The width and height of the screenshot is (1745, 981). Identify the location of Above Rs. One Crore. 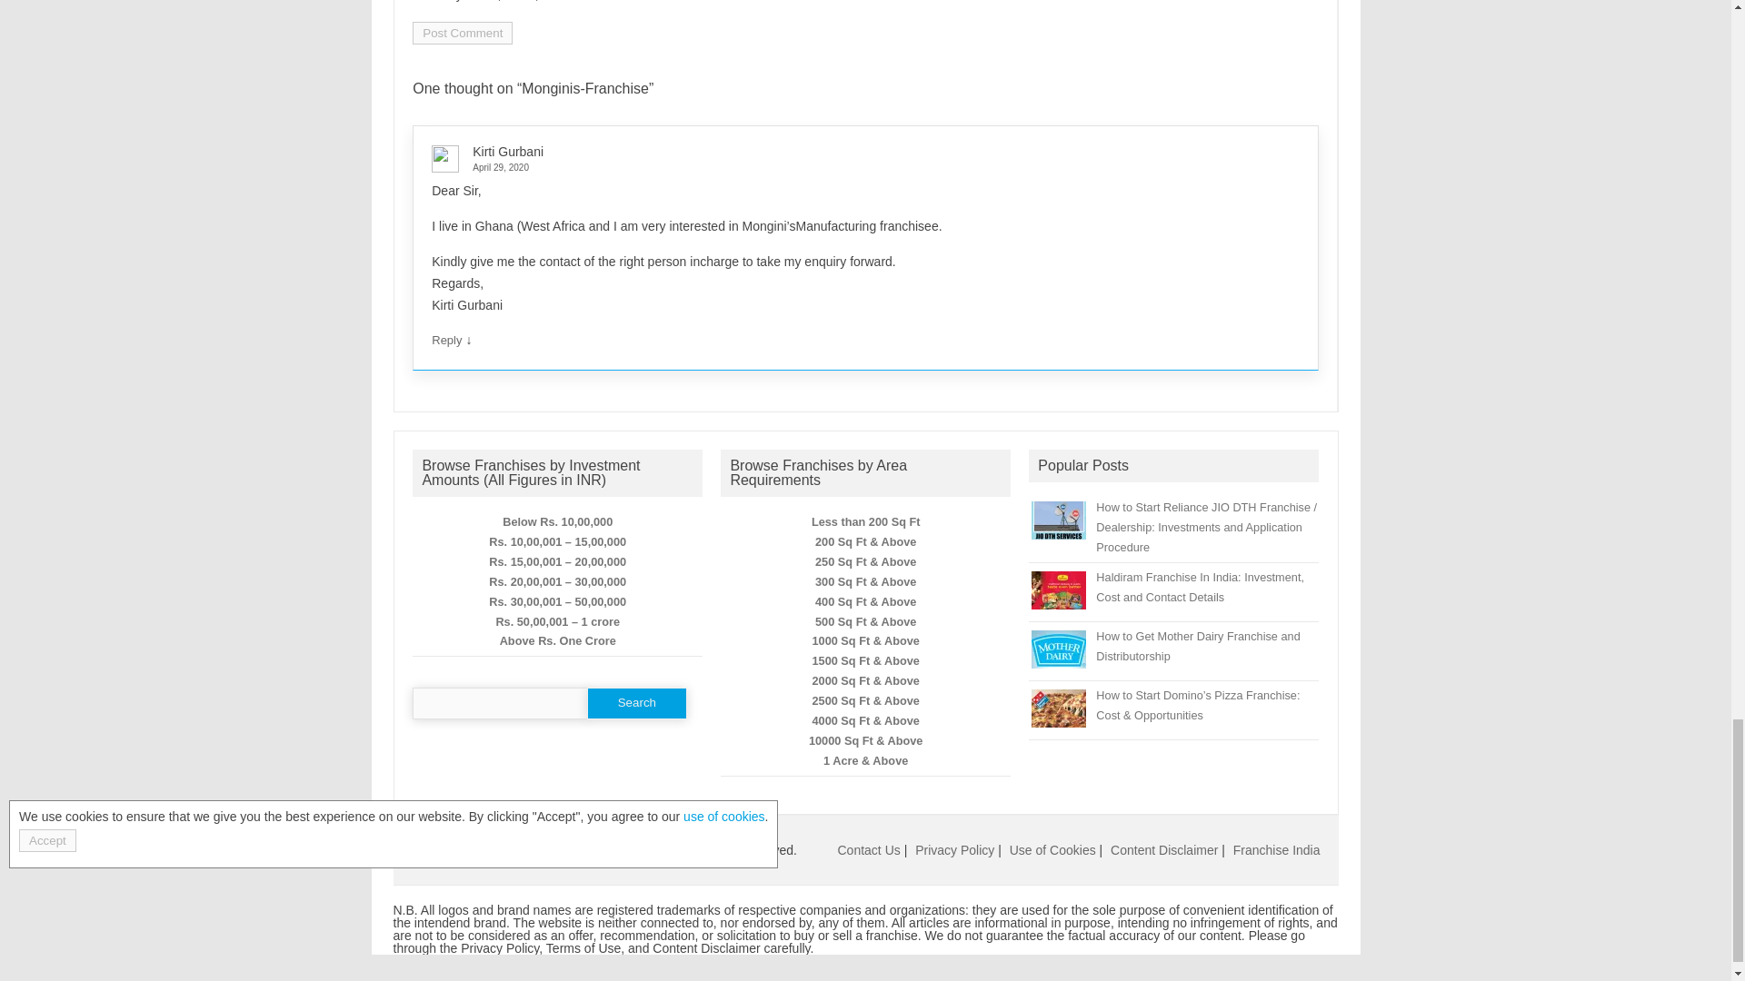
(557, 639).